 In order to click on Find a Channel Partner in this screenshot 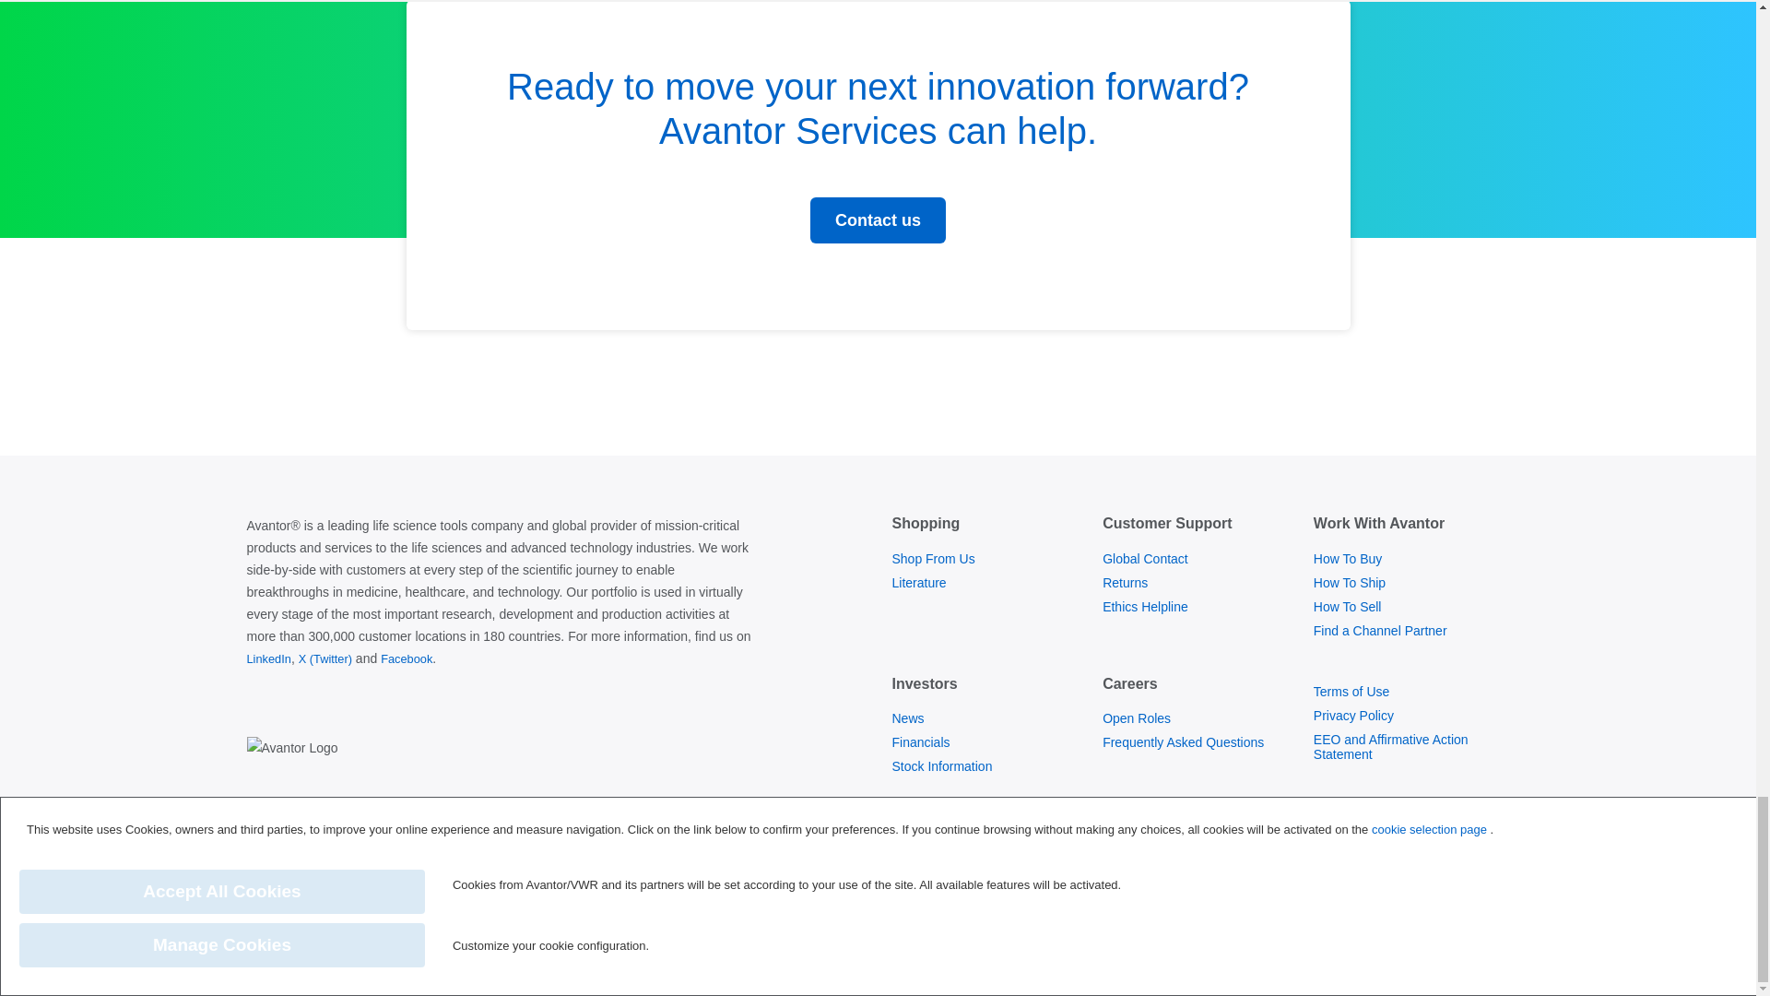, I will do `click(1380, 630)`.